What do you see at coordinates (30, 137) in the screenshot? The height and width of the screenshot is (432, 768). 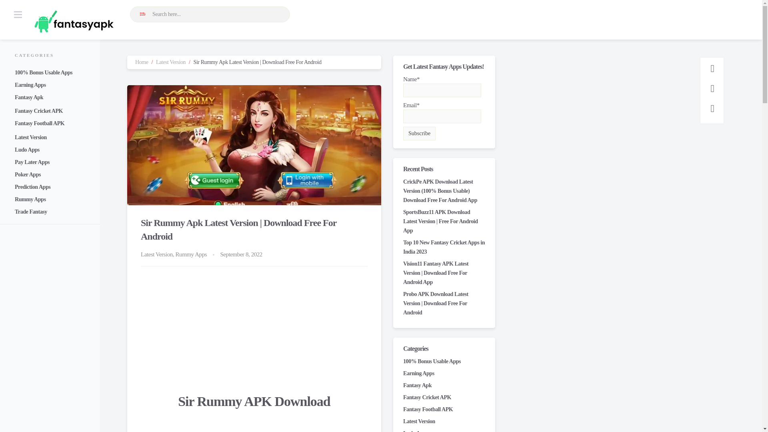 I see `Latest Version` at bounding box center [30, 137].